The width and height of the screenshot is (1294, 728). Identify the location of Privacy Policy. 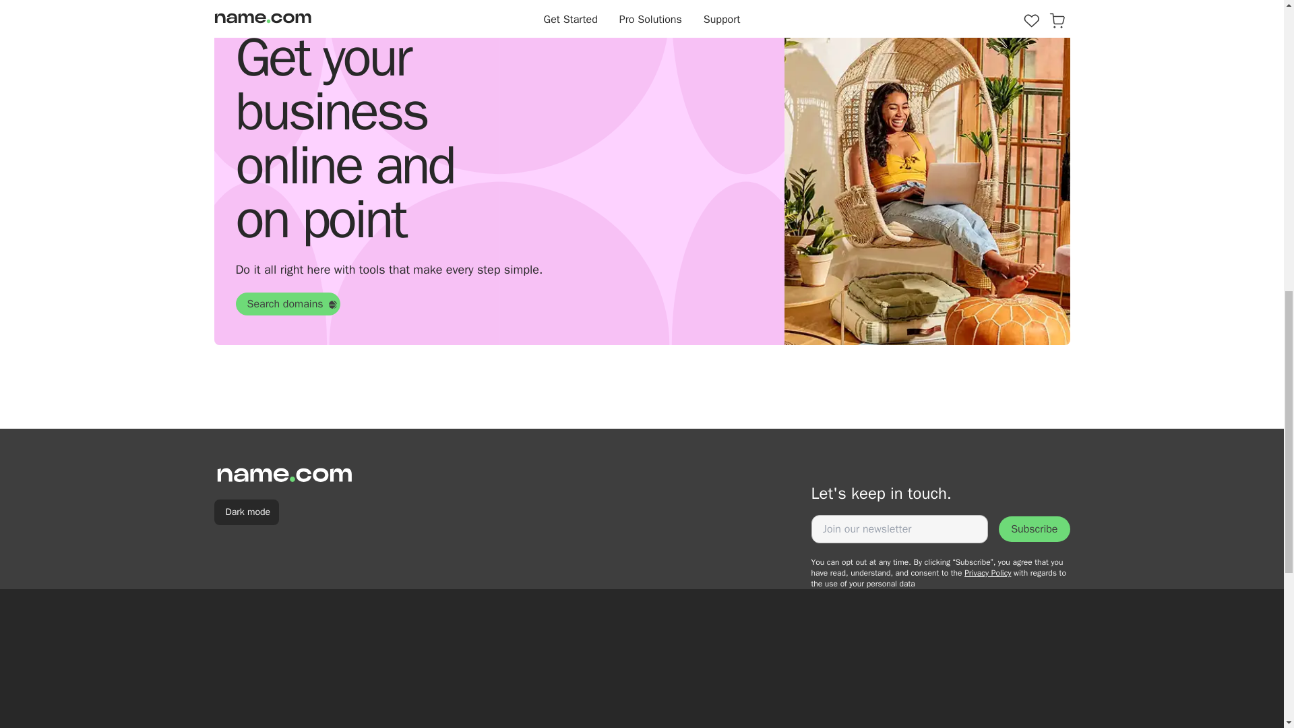
(987, 573).